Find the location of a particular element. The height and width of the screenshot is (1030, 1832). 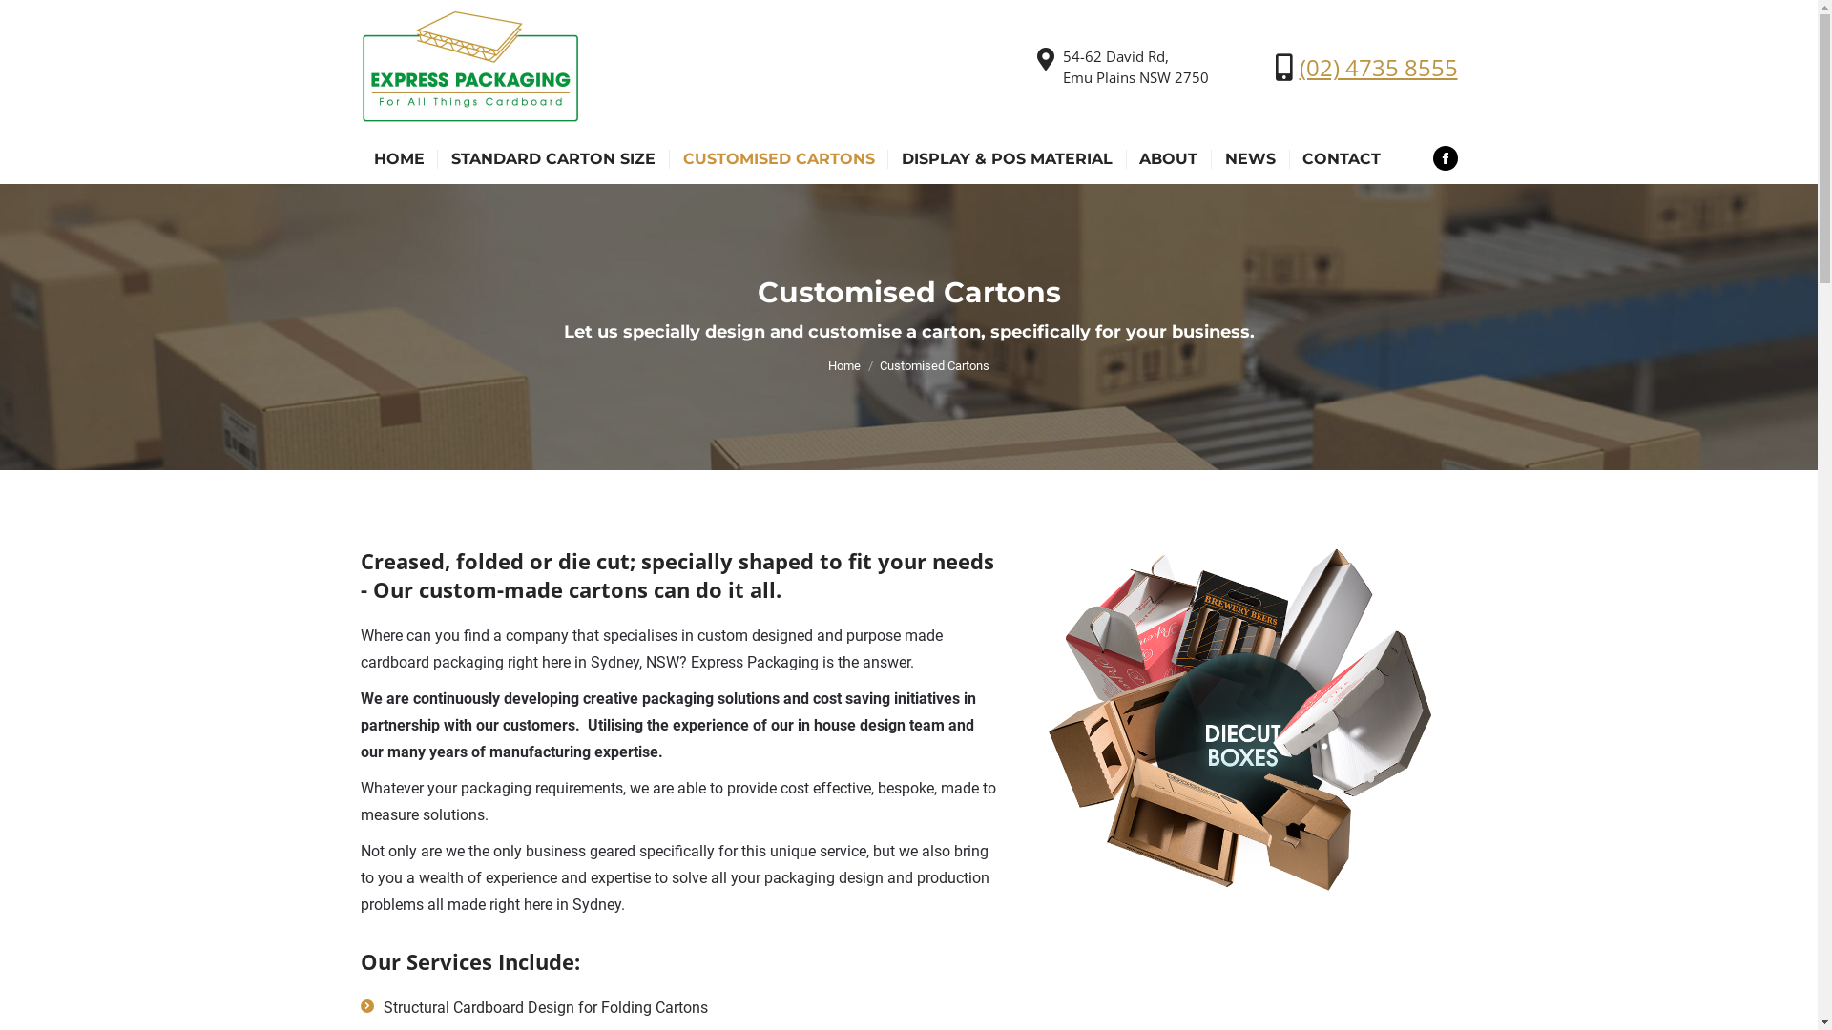

Facebook page opens in new window is located at coordinates (1446, 157).